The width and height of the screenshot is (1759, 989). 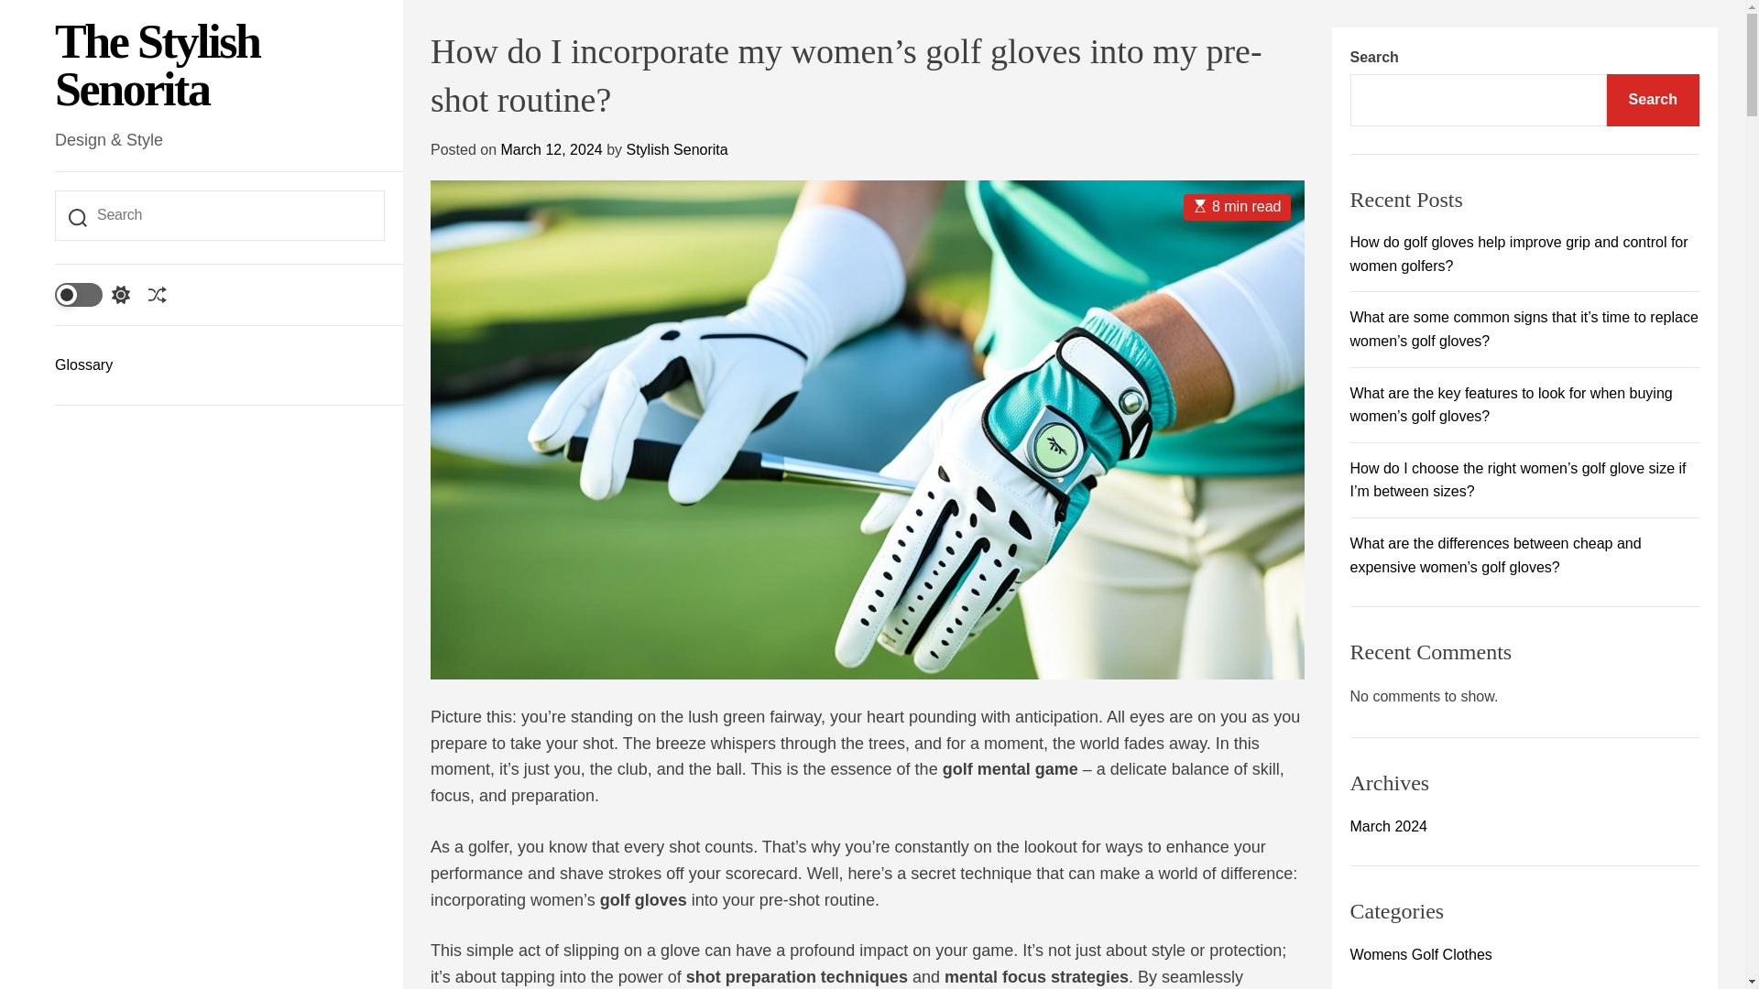 I want to click on Search, so click(x=1653, y=101).